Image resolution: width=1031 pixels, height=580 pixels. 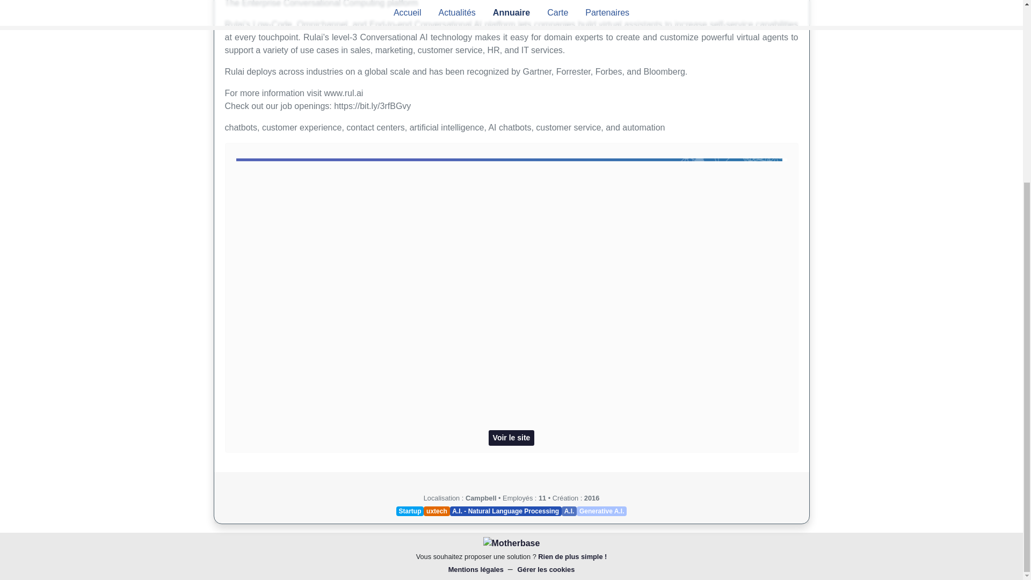 I want to click on Motherbase.ai, so click(x=512, y=543).